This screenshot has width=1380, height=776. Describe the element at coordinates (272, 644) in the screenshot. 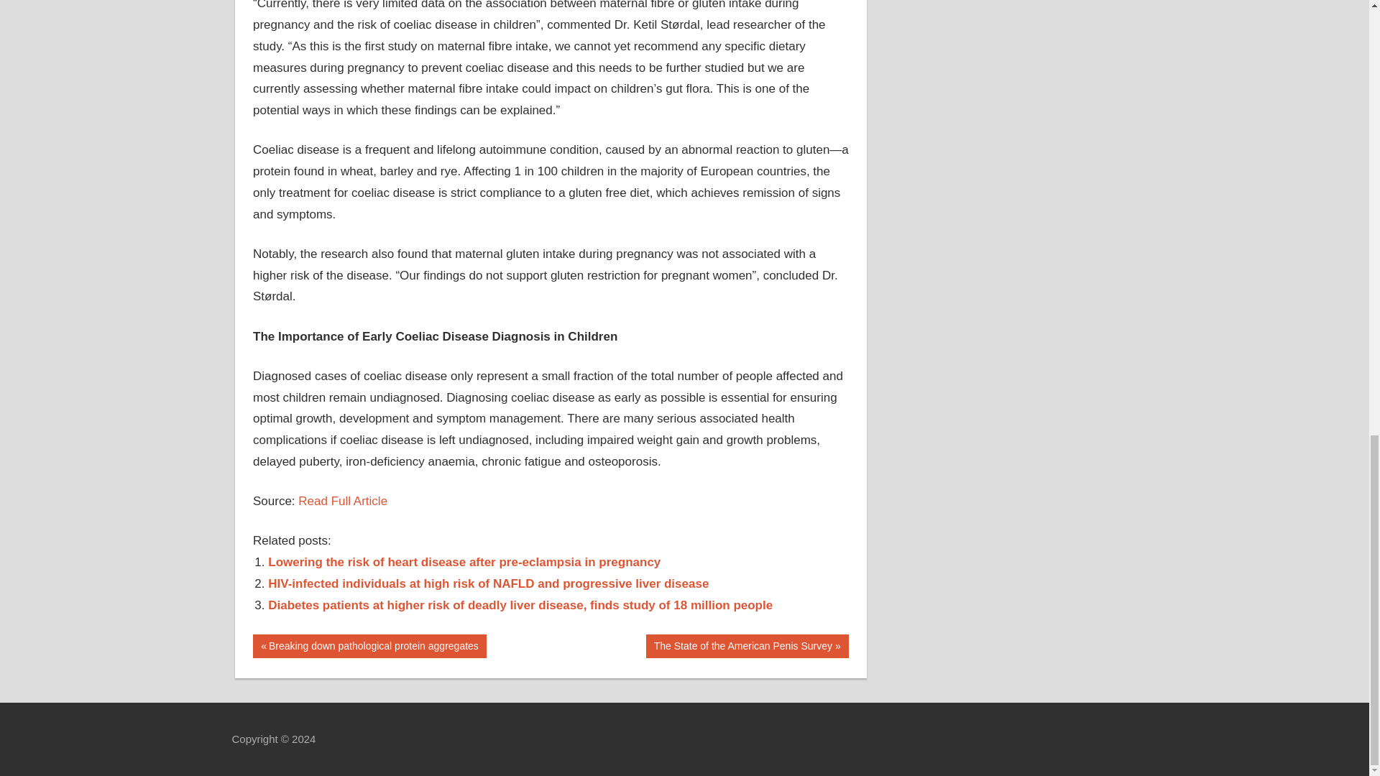

I see `Read Full Article` at that location.